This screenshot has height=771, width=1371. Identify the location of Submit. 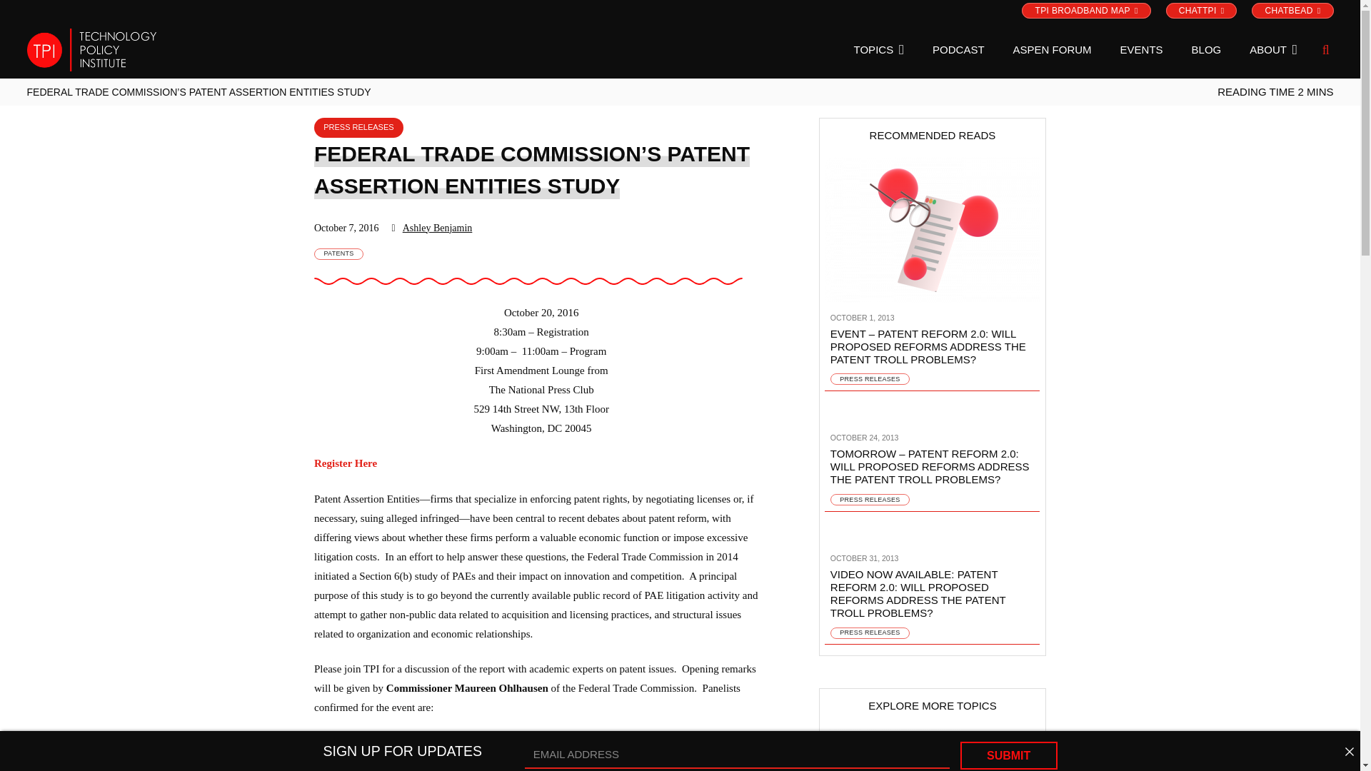
(1008, 755).